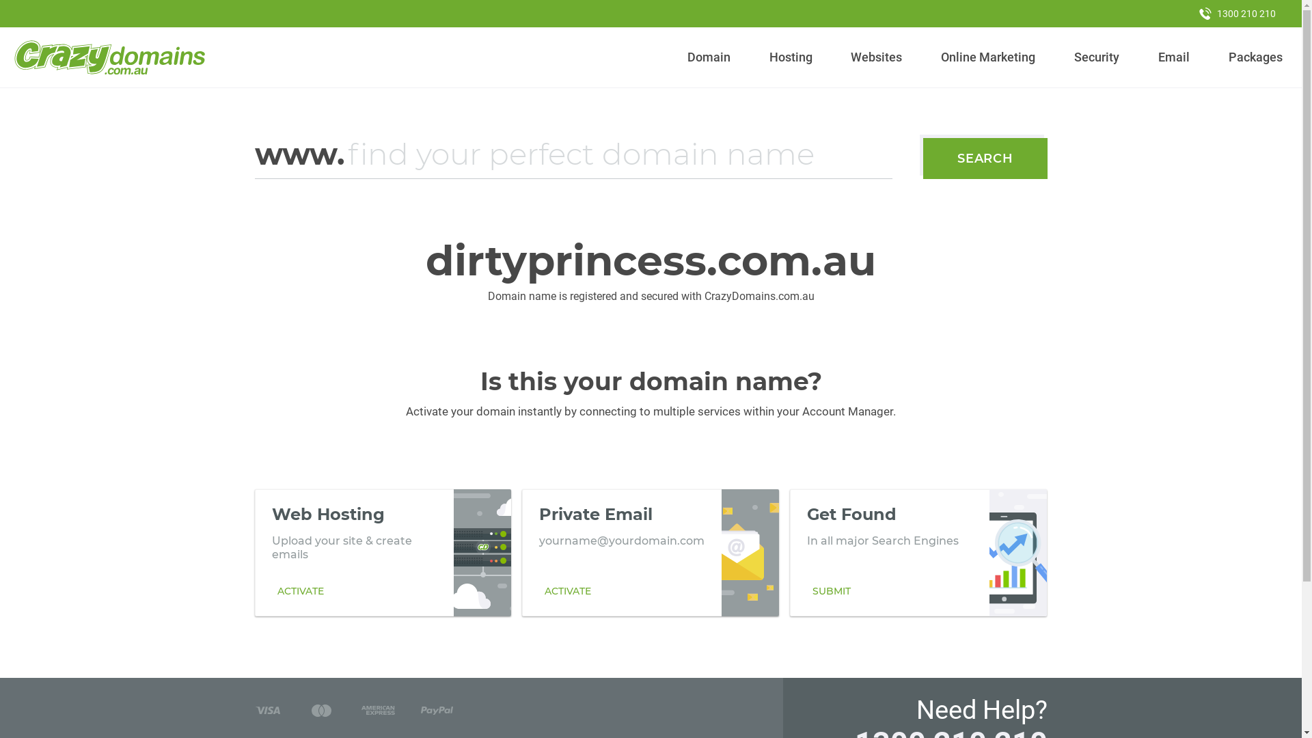 Image resolution: width=1312 pixels, height=738 pixels. What do you see at coordinates (383, 553) in the screenshot?
I see `Web Hosting
Upload your site & create emails
ACTIVATE` at bounding box center [383, 553].